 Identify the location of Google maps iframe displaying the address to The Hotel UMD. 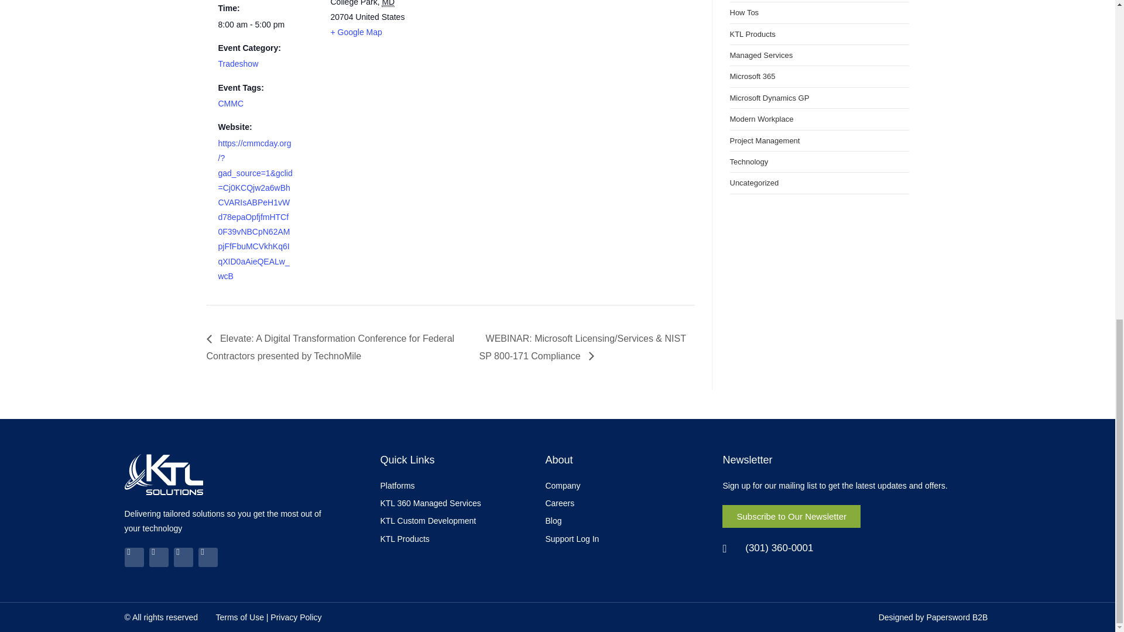
(492, 36).